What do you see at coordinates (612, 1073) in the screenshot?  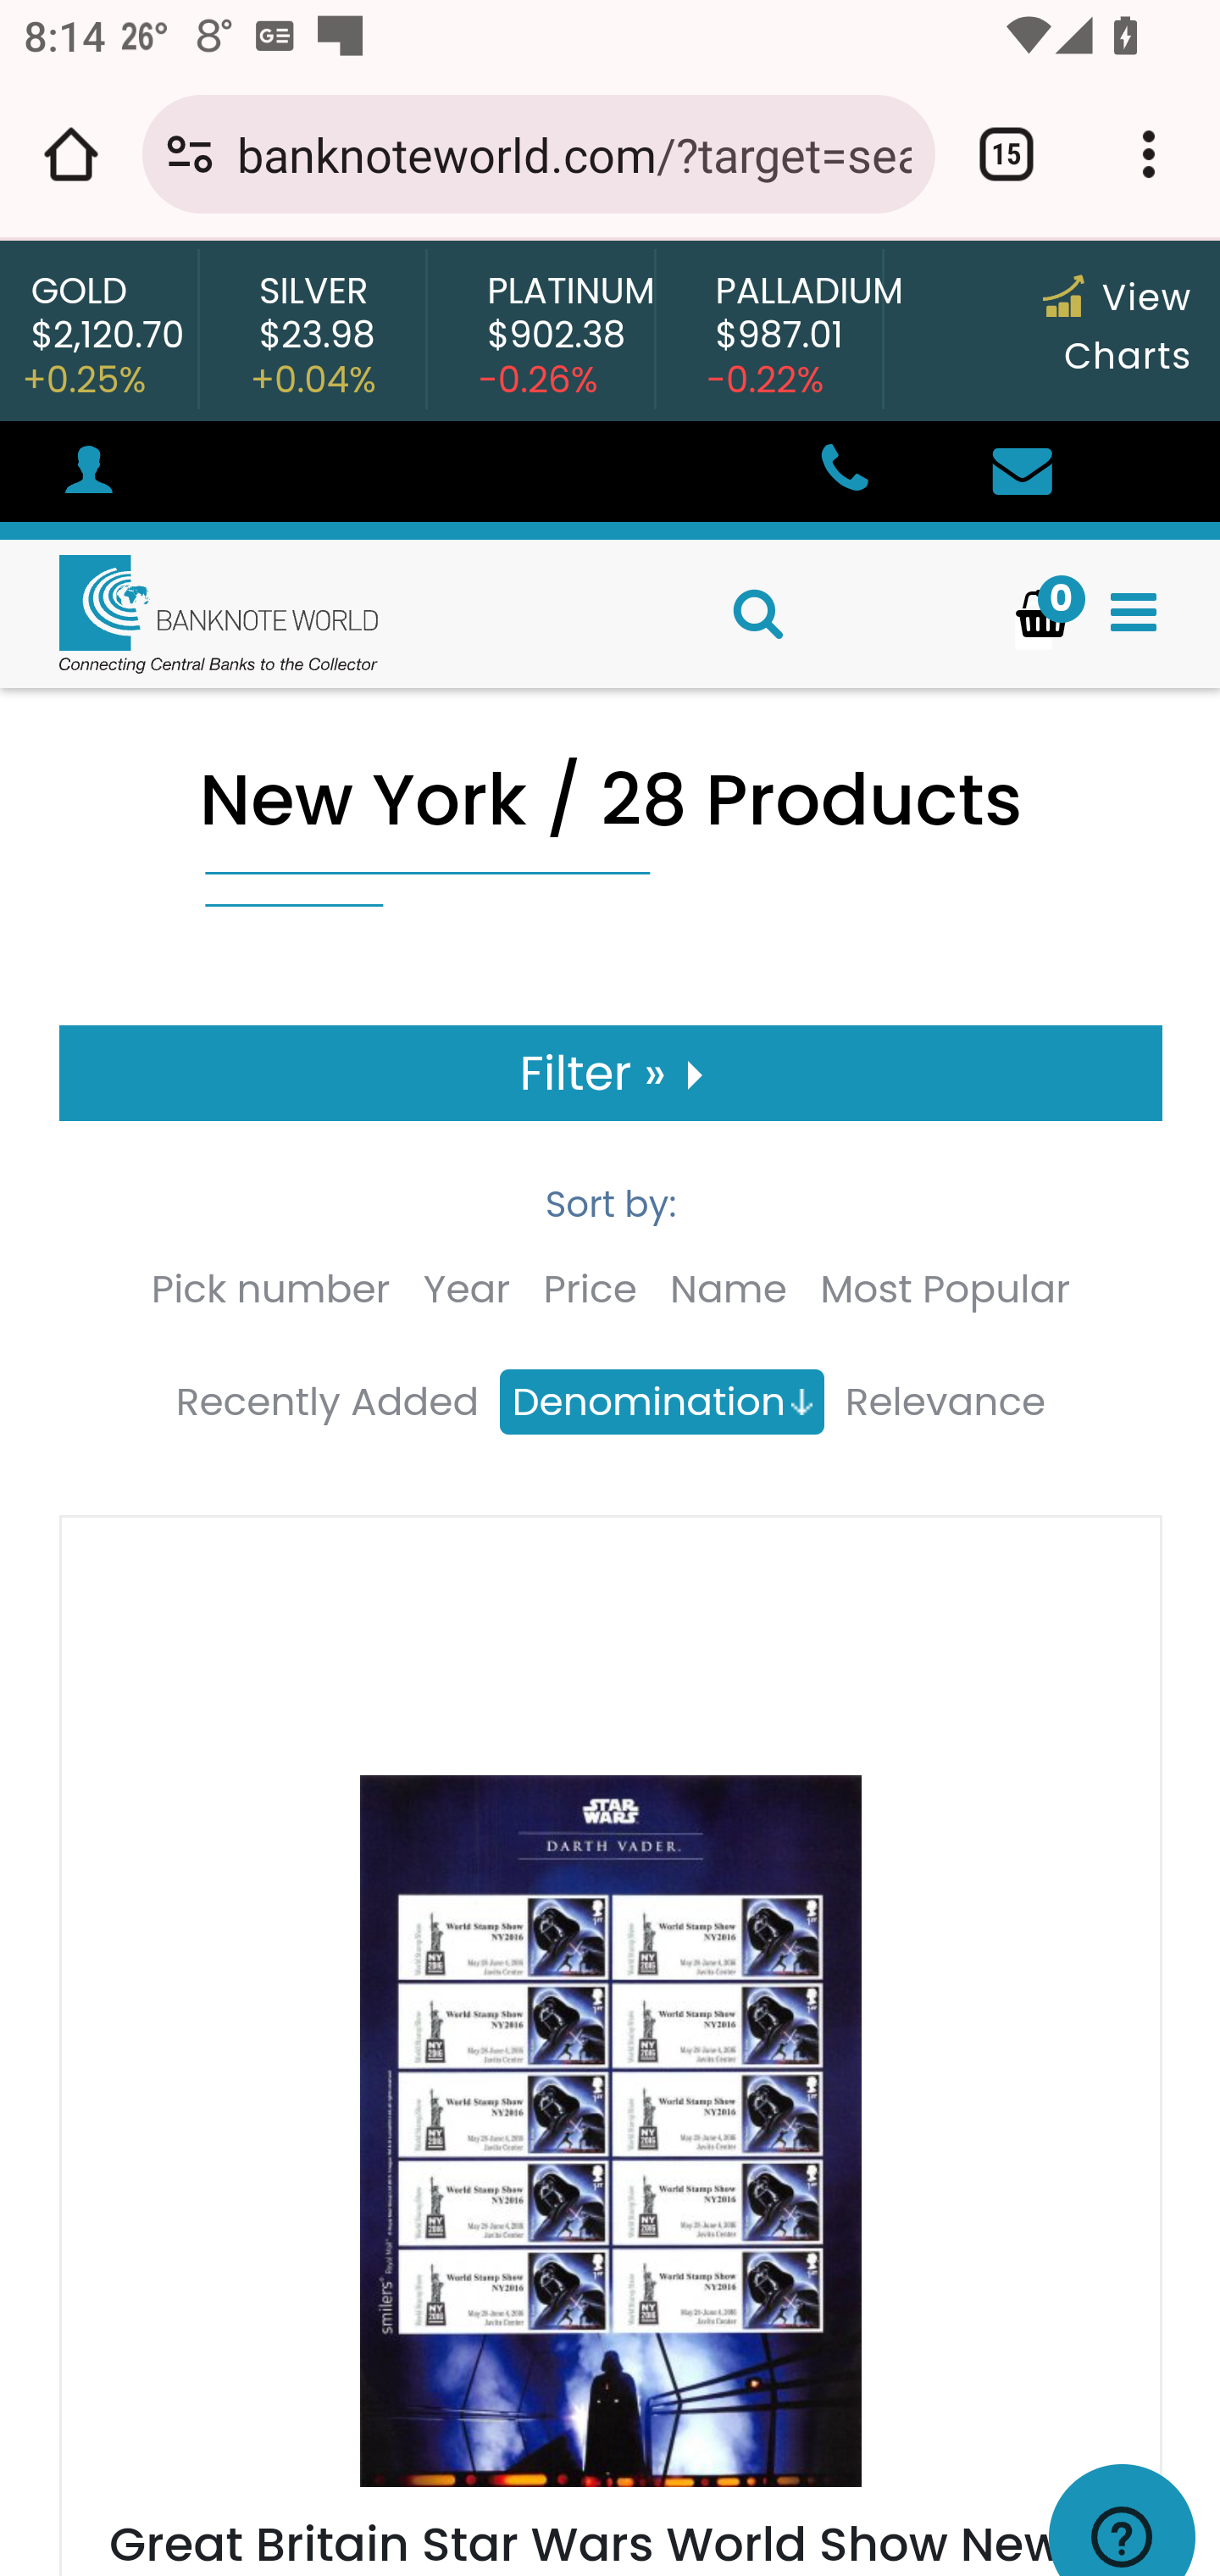 I see `Filter » ` at bounding box center [612, 1073].